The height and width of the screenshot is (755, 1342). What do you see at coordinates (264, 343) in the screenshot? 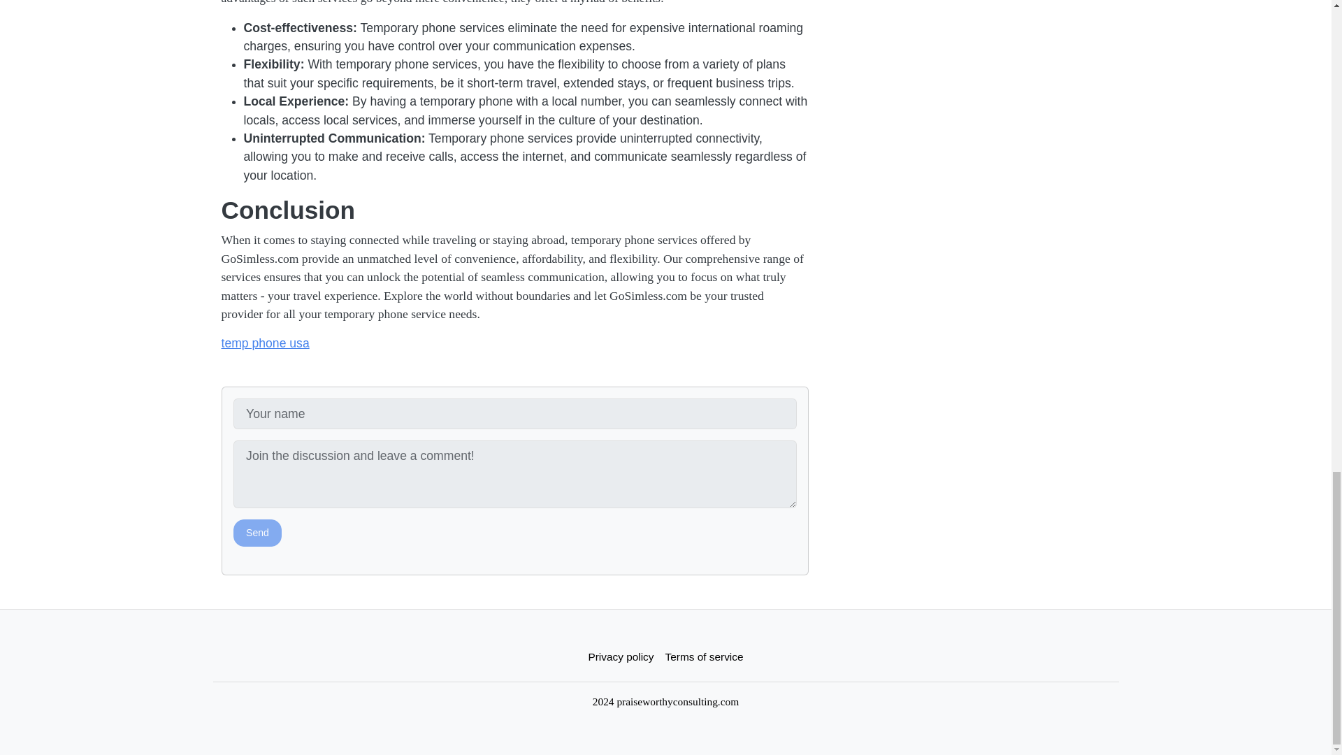
I see `temp phone usa` at bounding box center [264, 343].